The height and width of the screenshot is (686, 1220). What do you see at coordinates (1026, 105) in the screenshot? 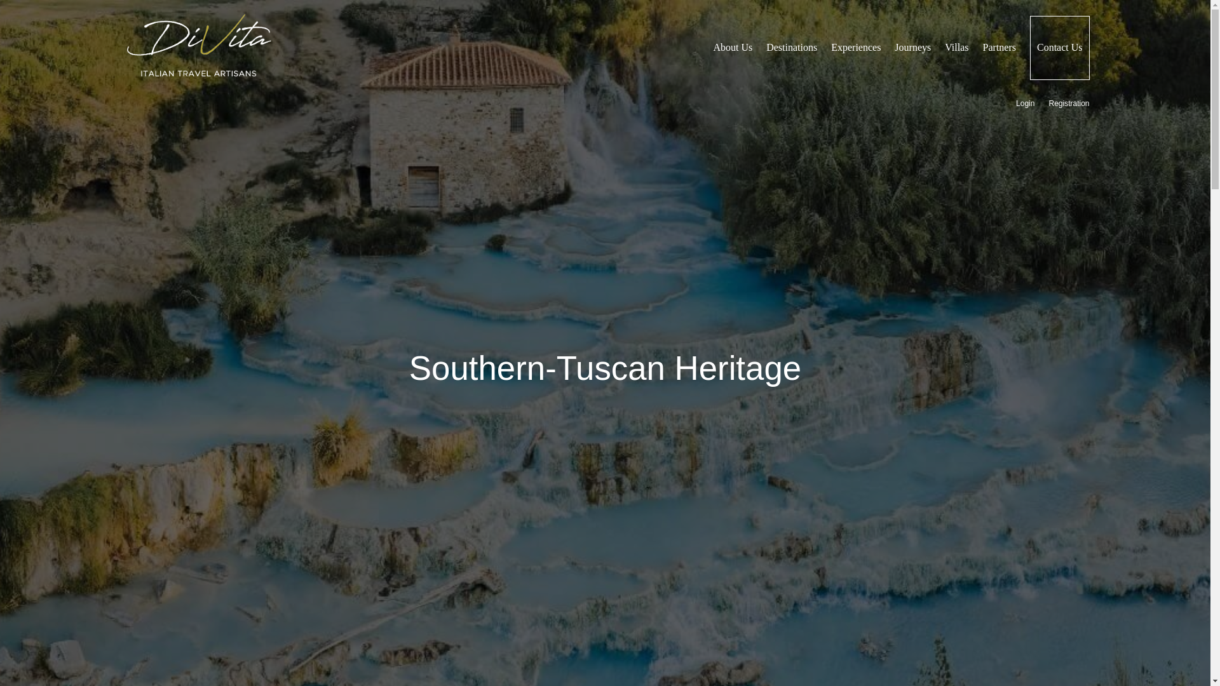
I see `Login` at bounding box center [1026, 105].